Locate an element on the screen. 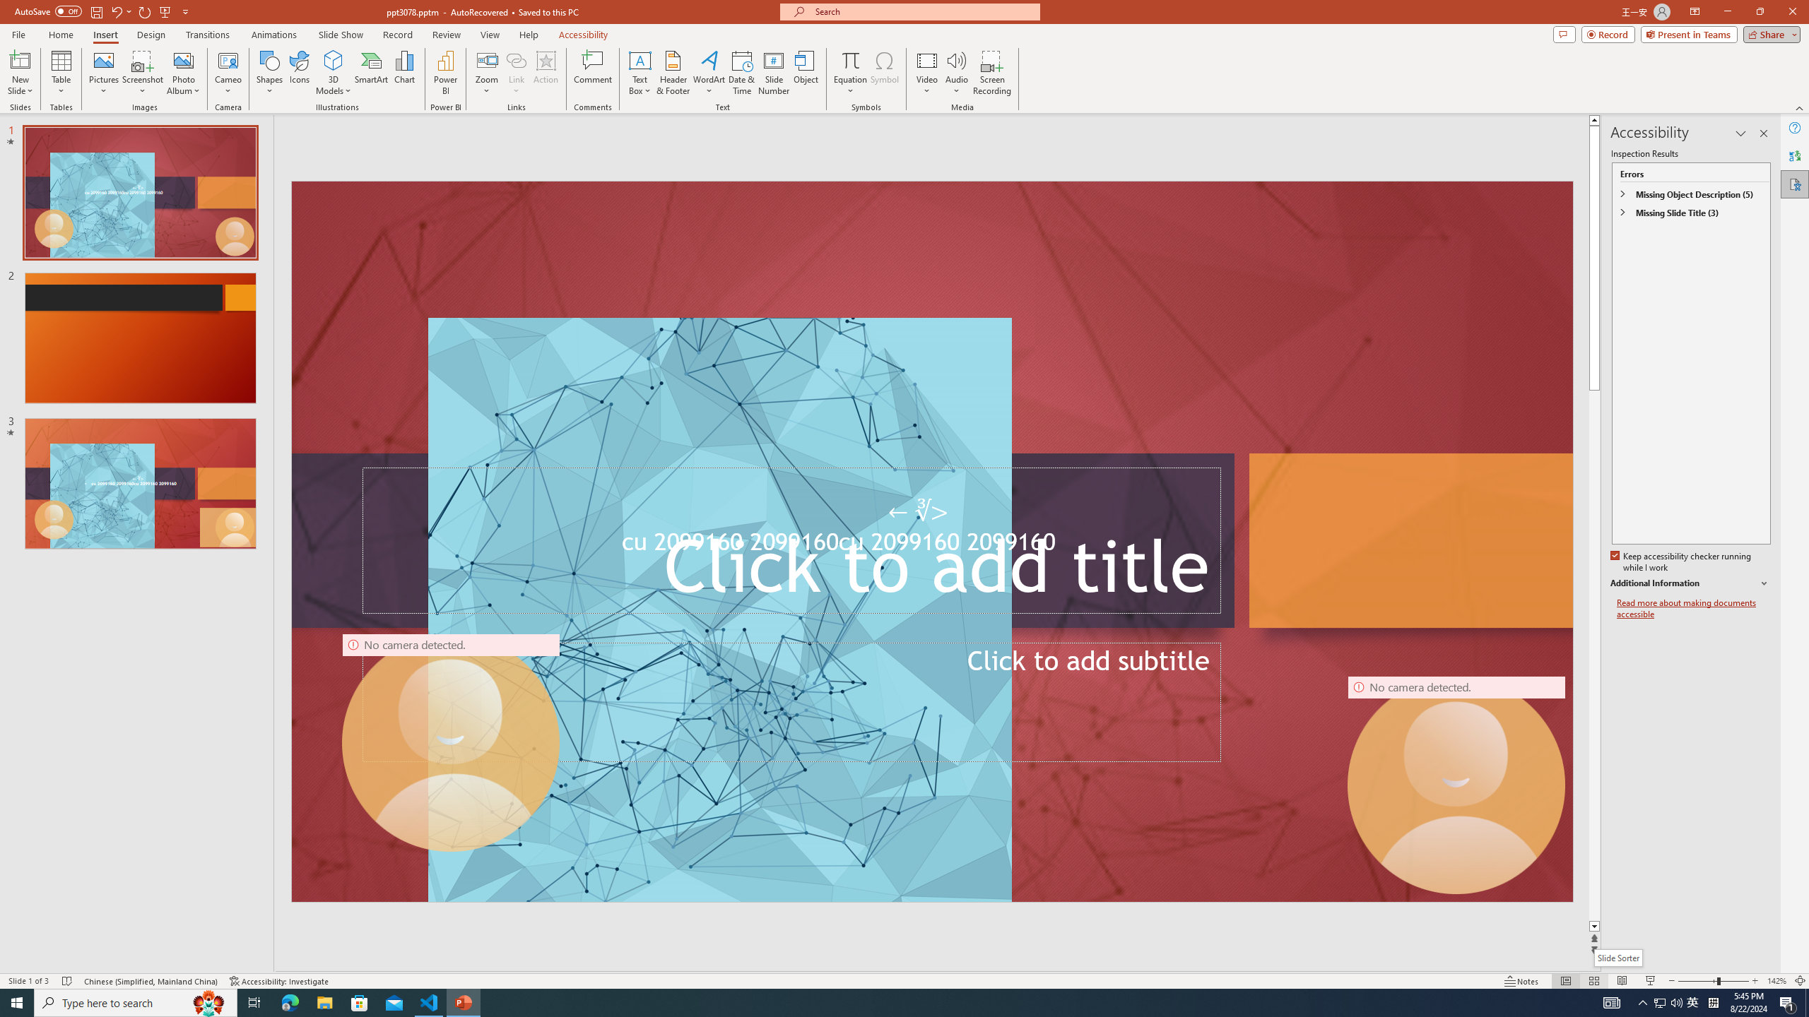 Image resolution: width=1809 pixels, height=1017 pixels. Zoom 142% is located at coordinates (1776, 981).